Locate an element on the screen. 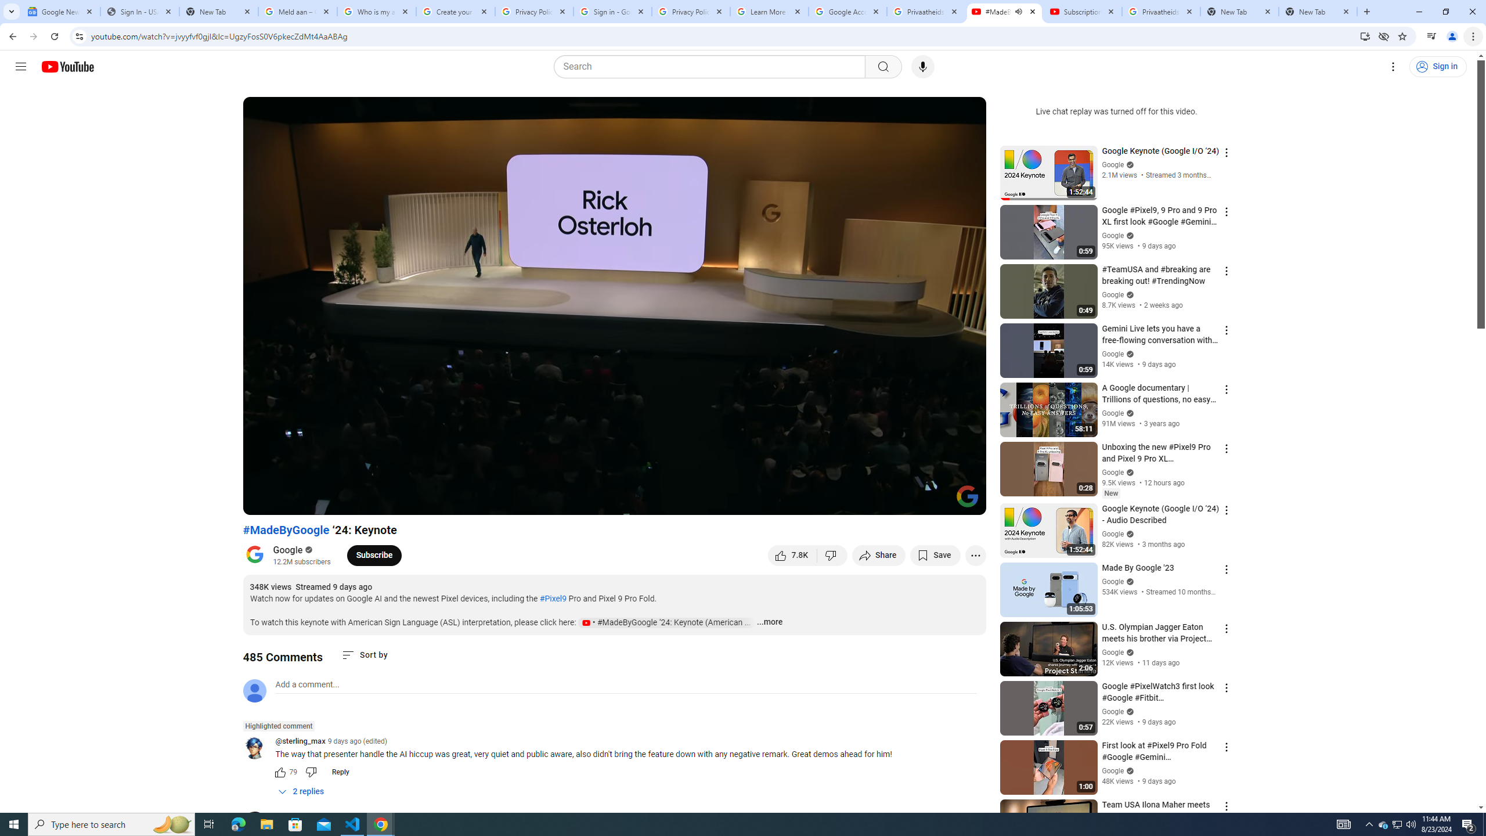 The width and height of the screenshot is (1486, 836). New is located at coordinates (1110, 493).